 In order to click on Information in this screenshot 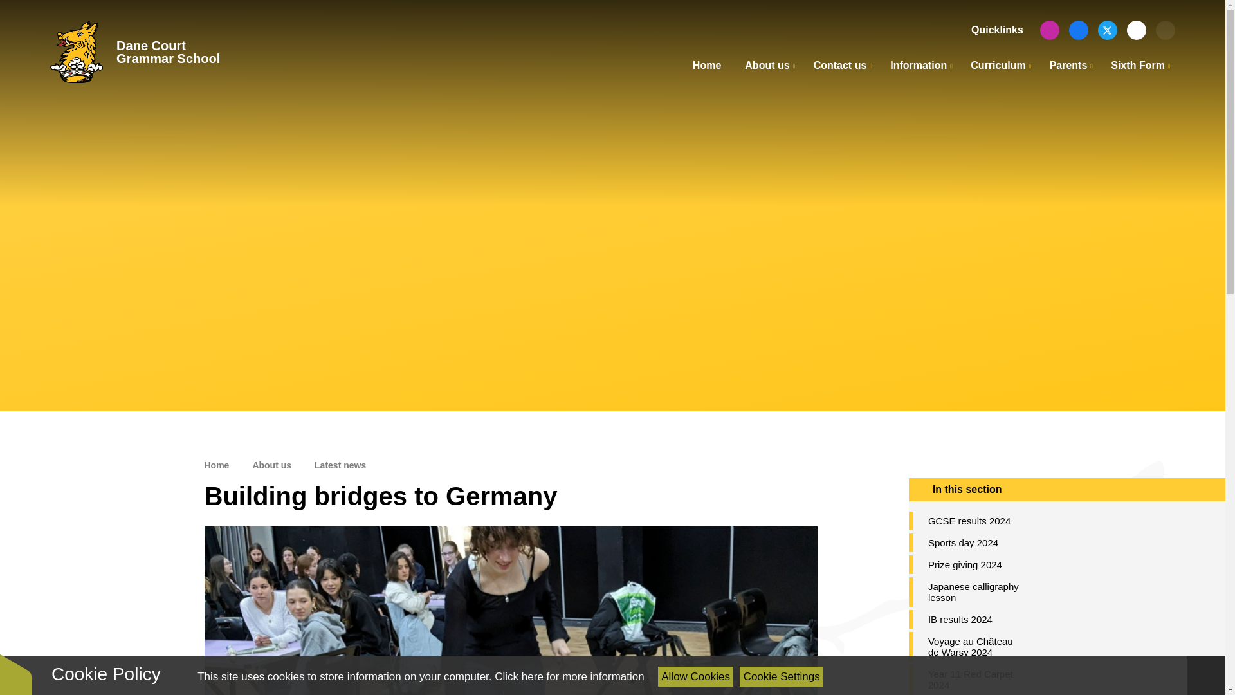, I will do `click(919, 66)`.